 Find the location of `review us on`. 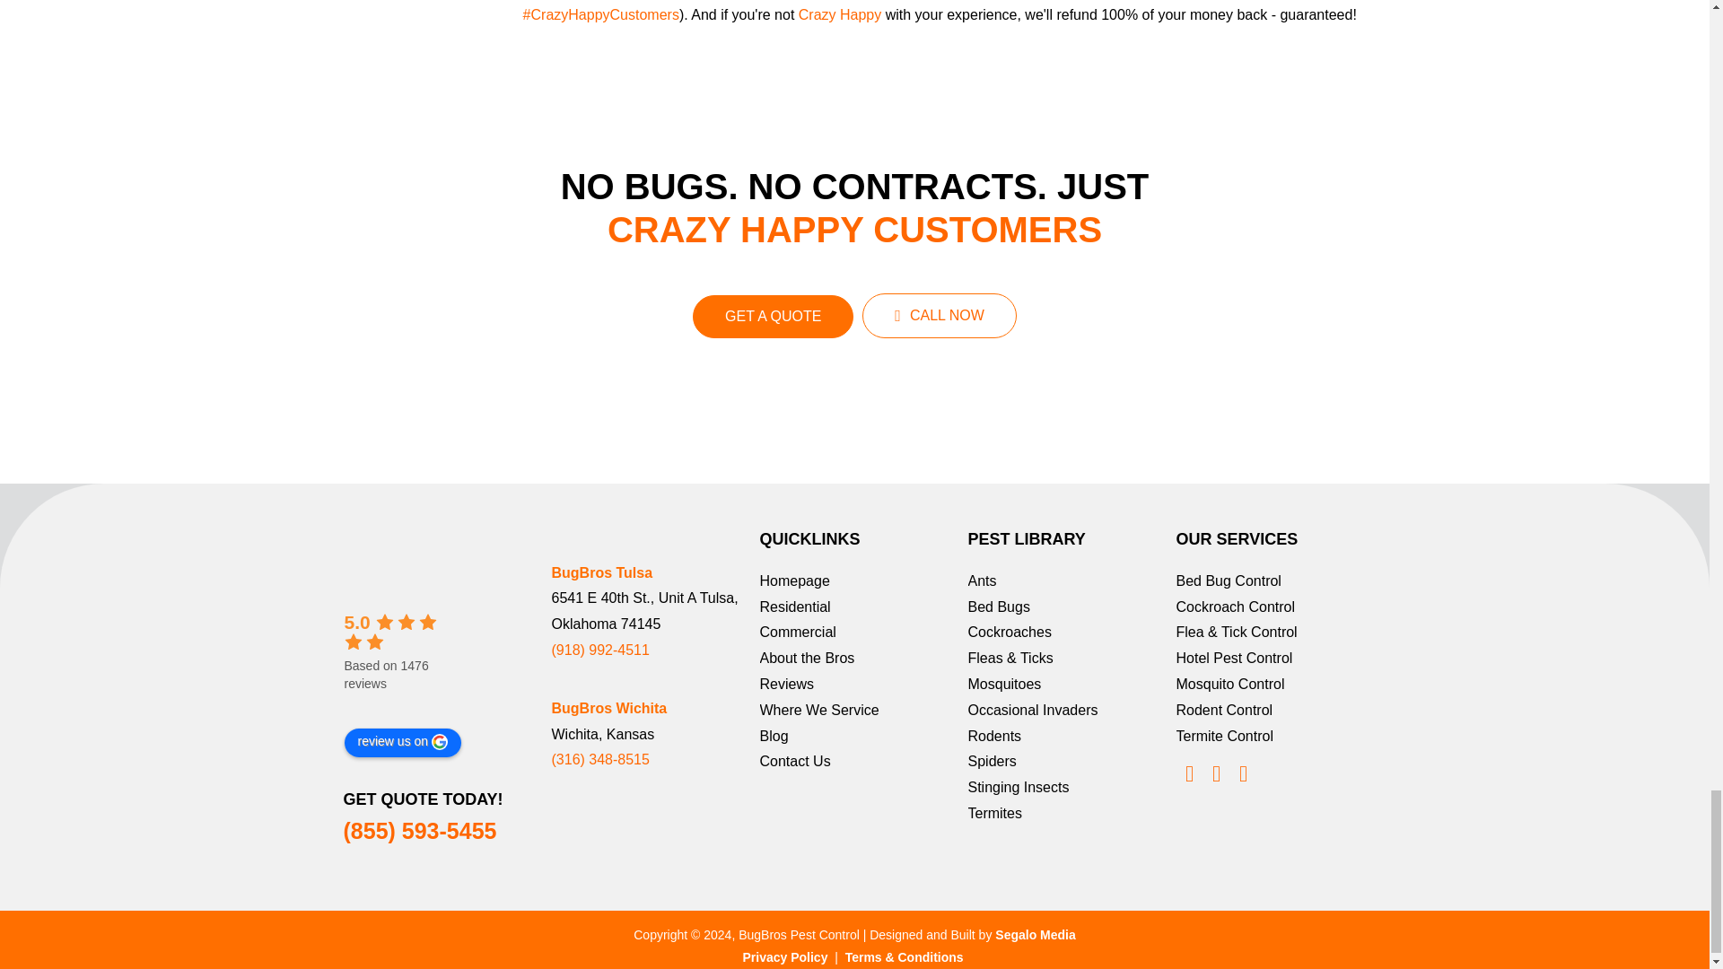

review us on is located at coordinates (403, 743).